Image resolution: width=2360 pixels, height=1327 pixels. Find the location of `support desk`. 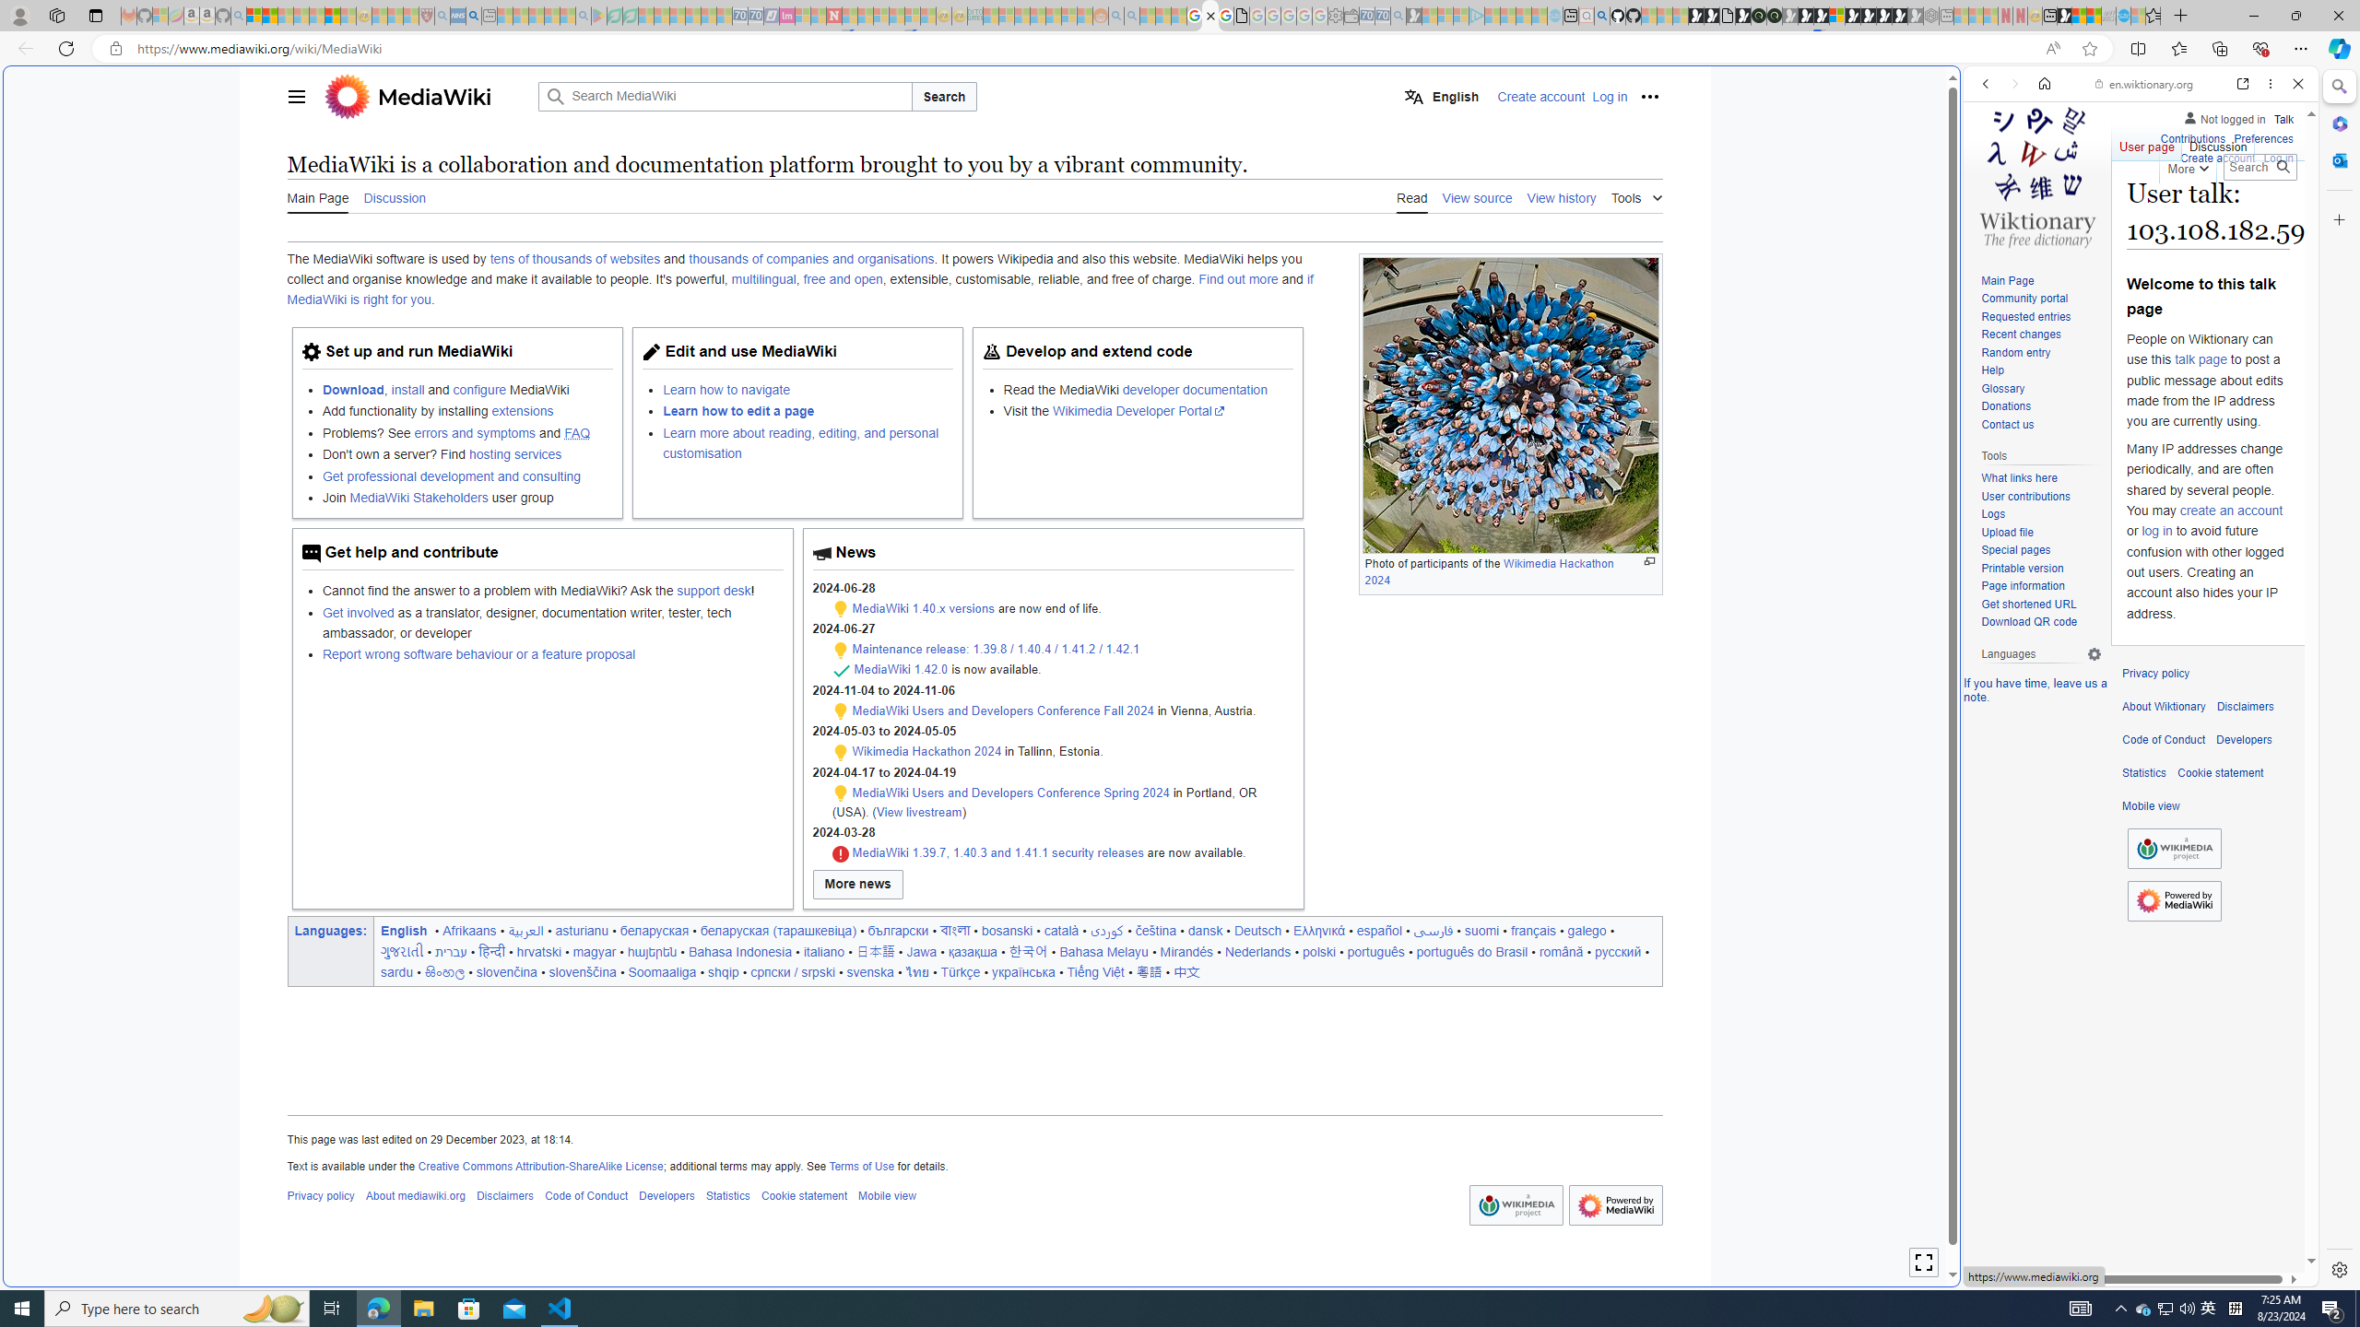

support desk is located at coordinates (714, 591).